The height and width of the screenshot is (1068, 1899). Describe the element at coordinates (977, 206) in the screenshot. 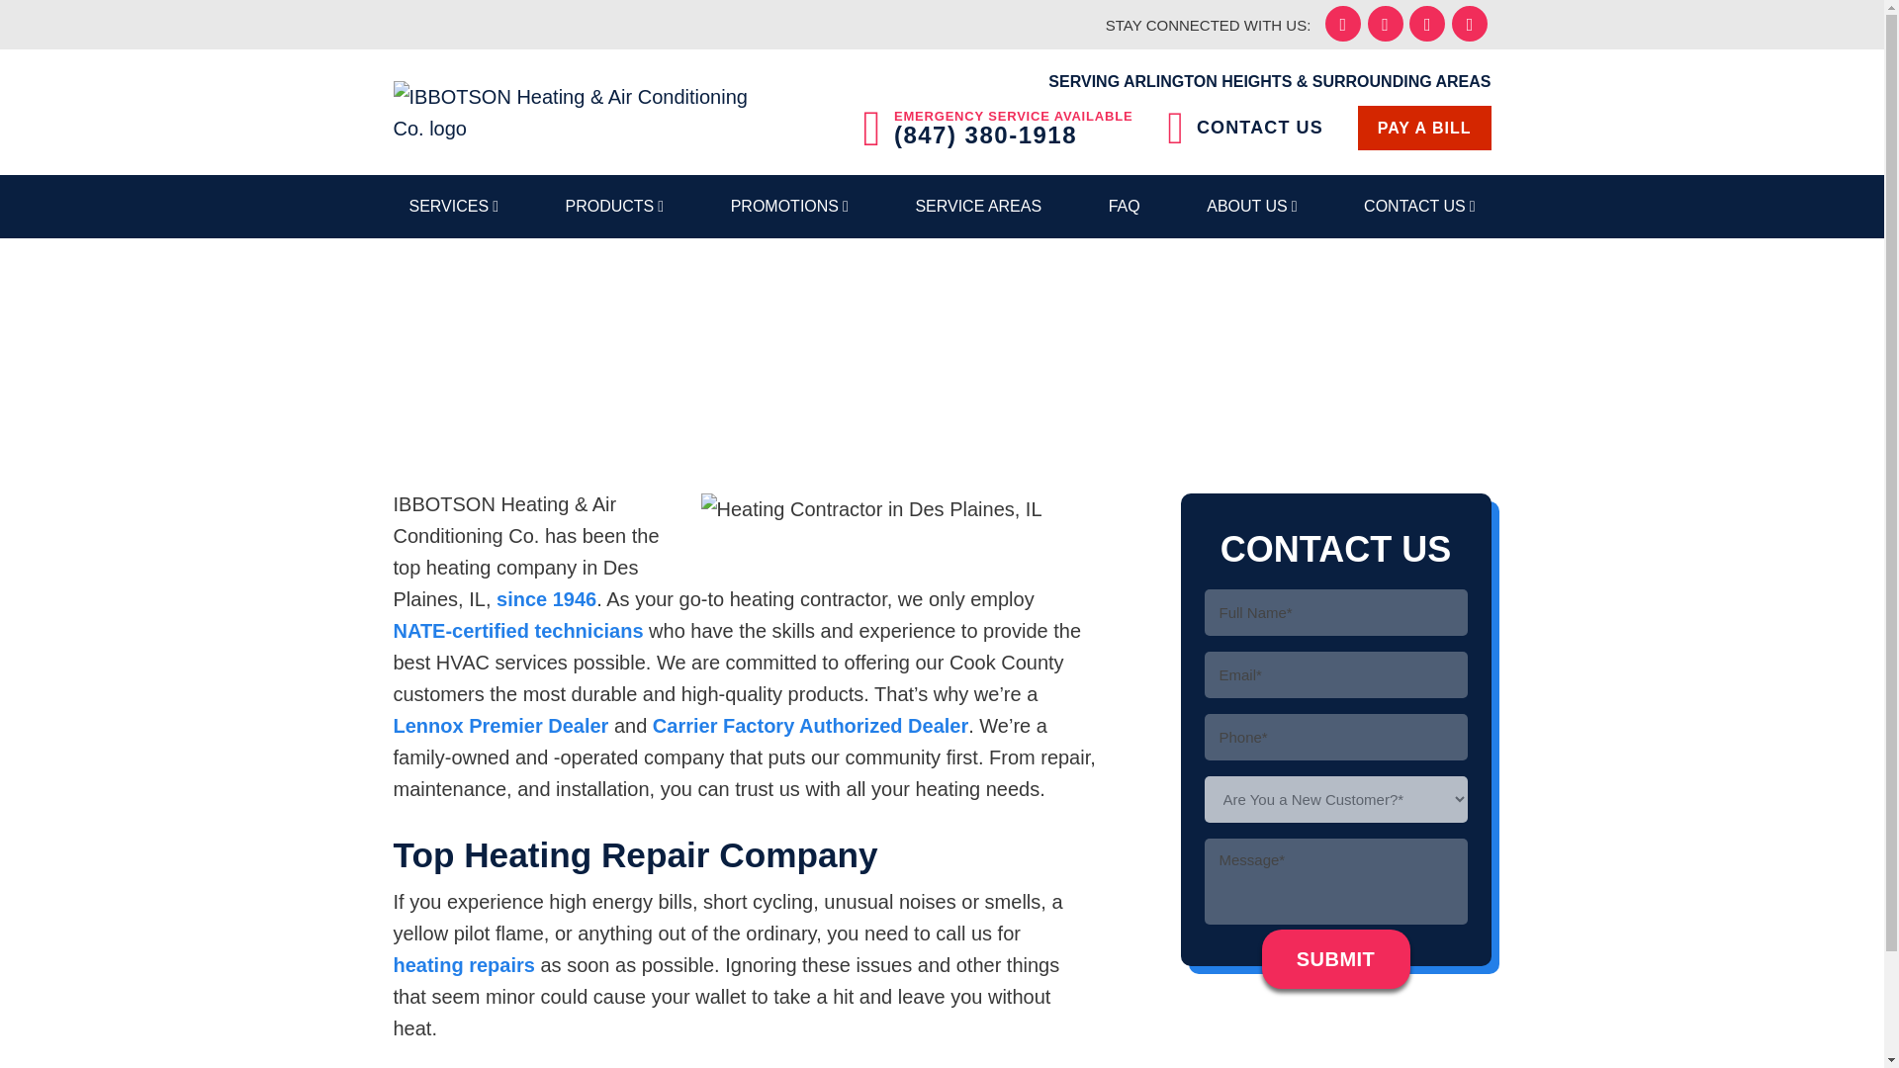

I see `SERVICE AREAS` at that location.